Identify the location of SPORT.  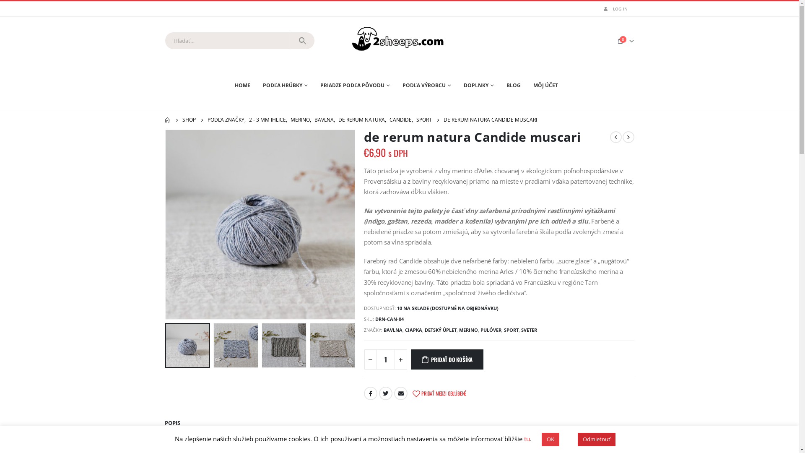
(423, 120).